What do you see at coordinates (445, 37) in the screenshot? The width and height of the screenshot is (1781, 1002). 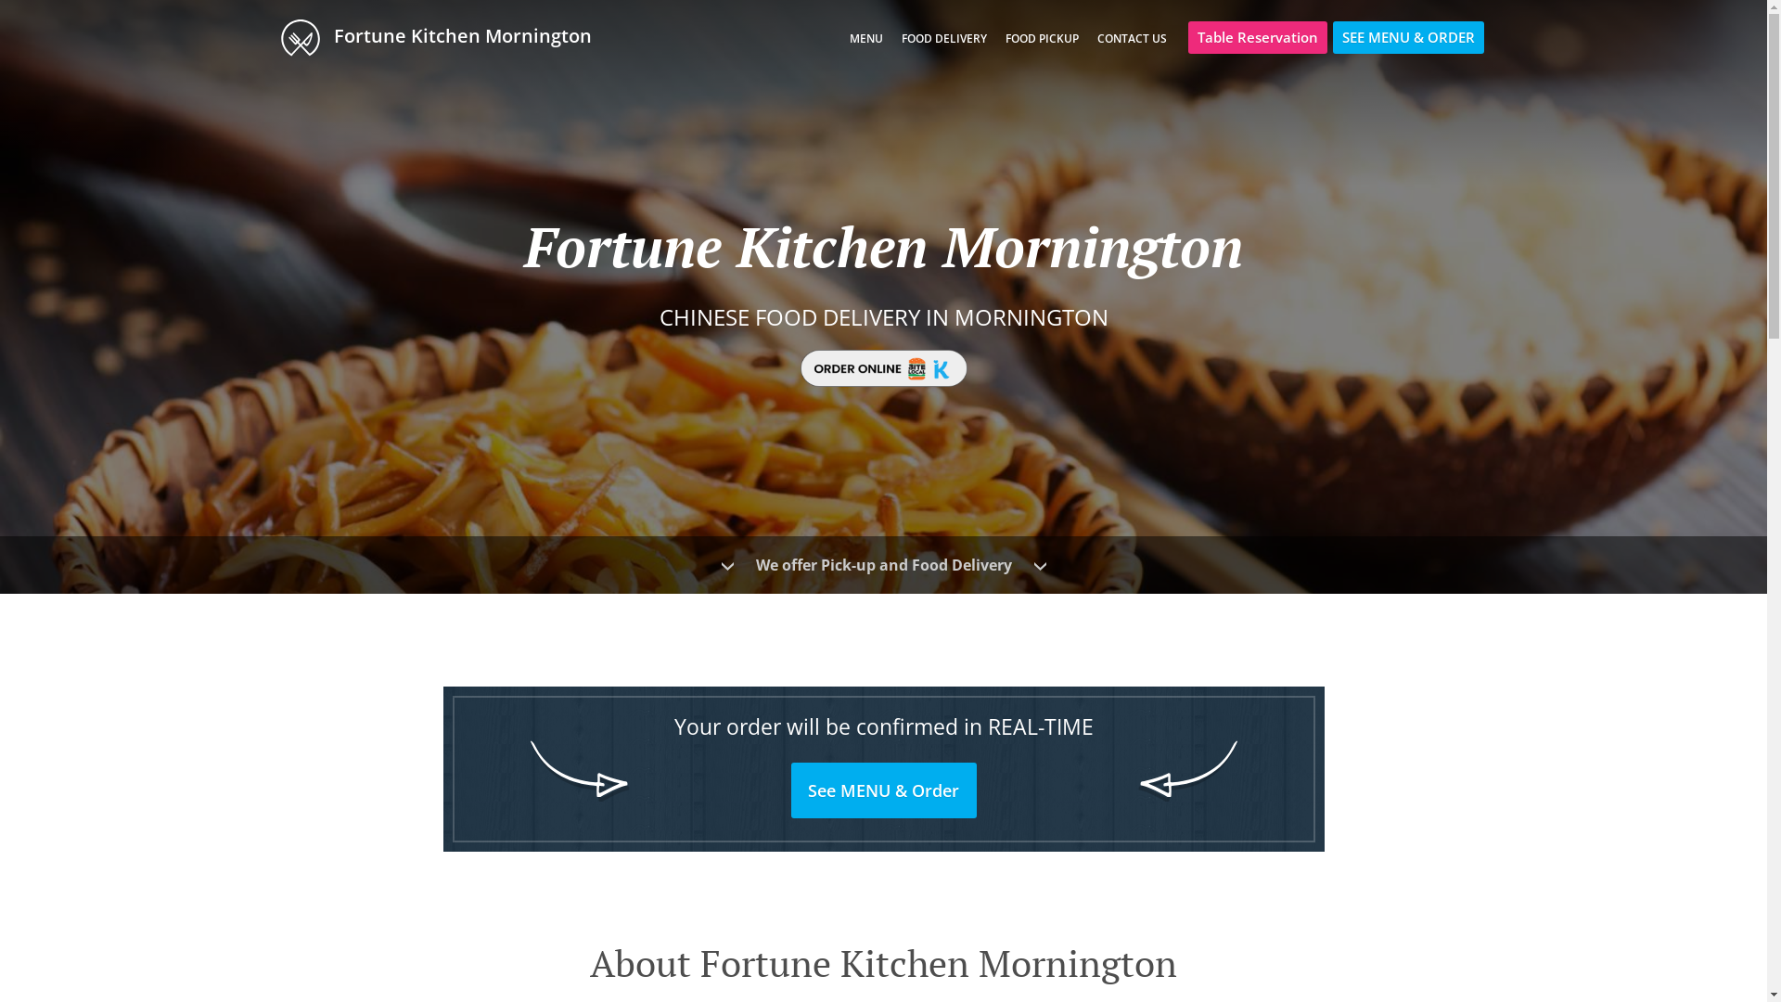 I see ` Fortune Kitchen Mornington` at bounding box center [445, 37].